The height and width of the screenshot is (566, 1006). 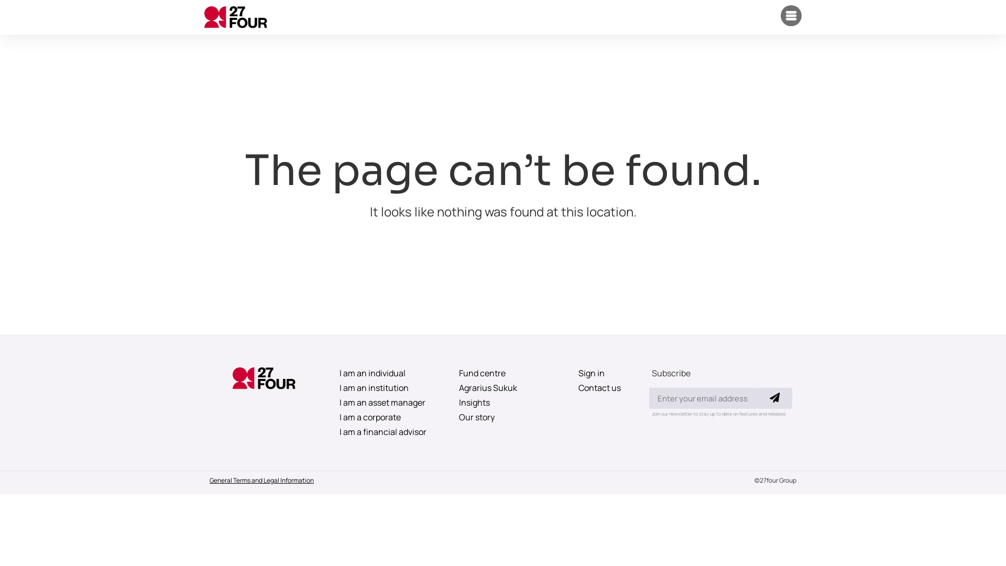 What do you see at coordinates (384, 432) in the screenshot?
I see `I am a financial advisor` at bounding box center [384, 432].